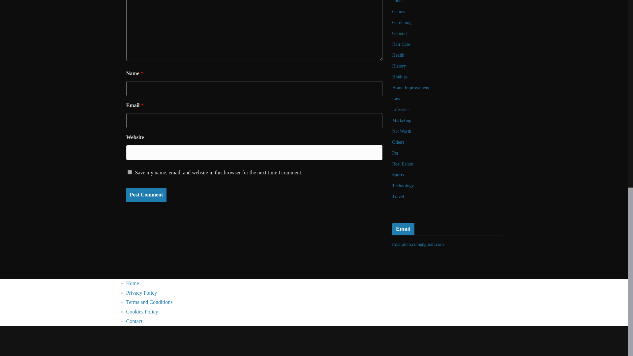 The image size is (633, 356). Describe the element at coordinates (399, 66) in the screenshot. I see `History` at that location.